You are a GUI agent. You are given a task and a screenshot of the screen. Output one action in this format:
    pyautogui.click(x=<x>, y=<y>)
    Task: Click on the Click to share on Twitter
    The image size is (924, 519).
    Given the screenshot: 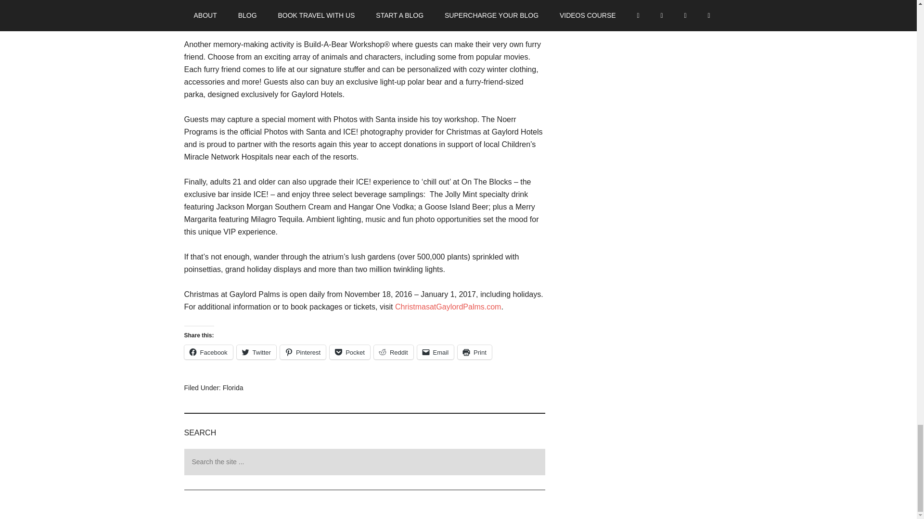 What is the action you would take?
    pyautogui.click(x=256, y=352)
    